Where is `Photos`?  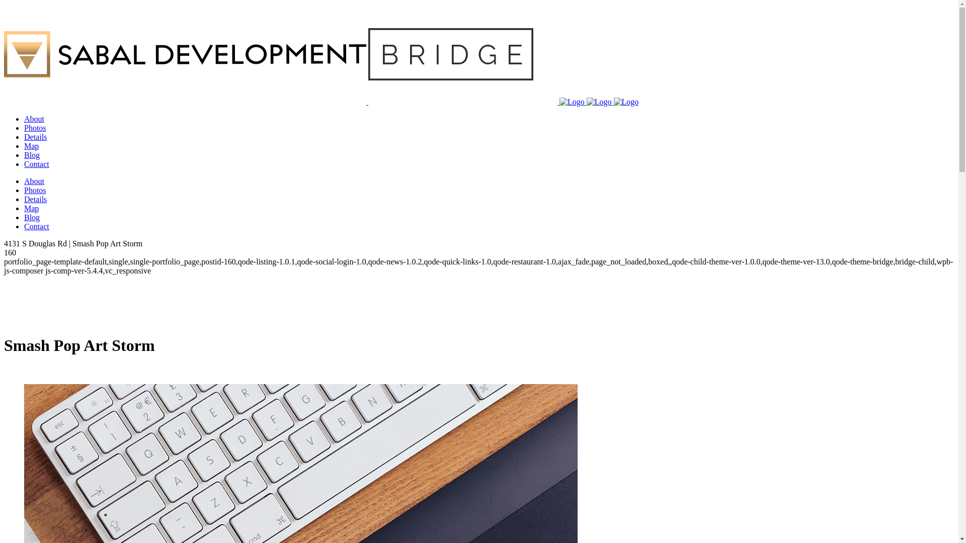
Photos is located at coordinates (35, 128).